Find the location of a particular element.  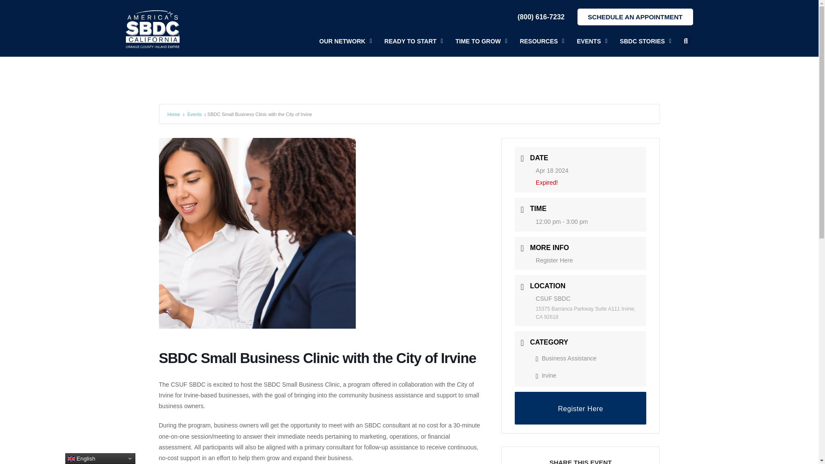

READY TO START is located at coordinates (413, 41).